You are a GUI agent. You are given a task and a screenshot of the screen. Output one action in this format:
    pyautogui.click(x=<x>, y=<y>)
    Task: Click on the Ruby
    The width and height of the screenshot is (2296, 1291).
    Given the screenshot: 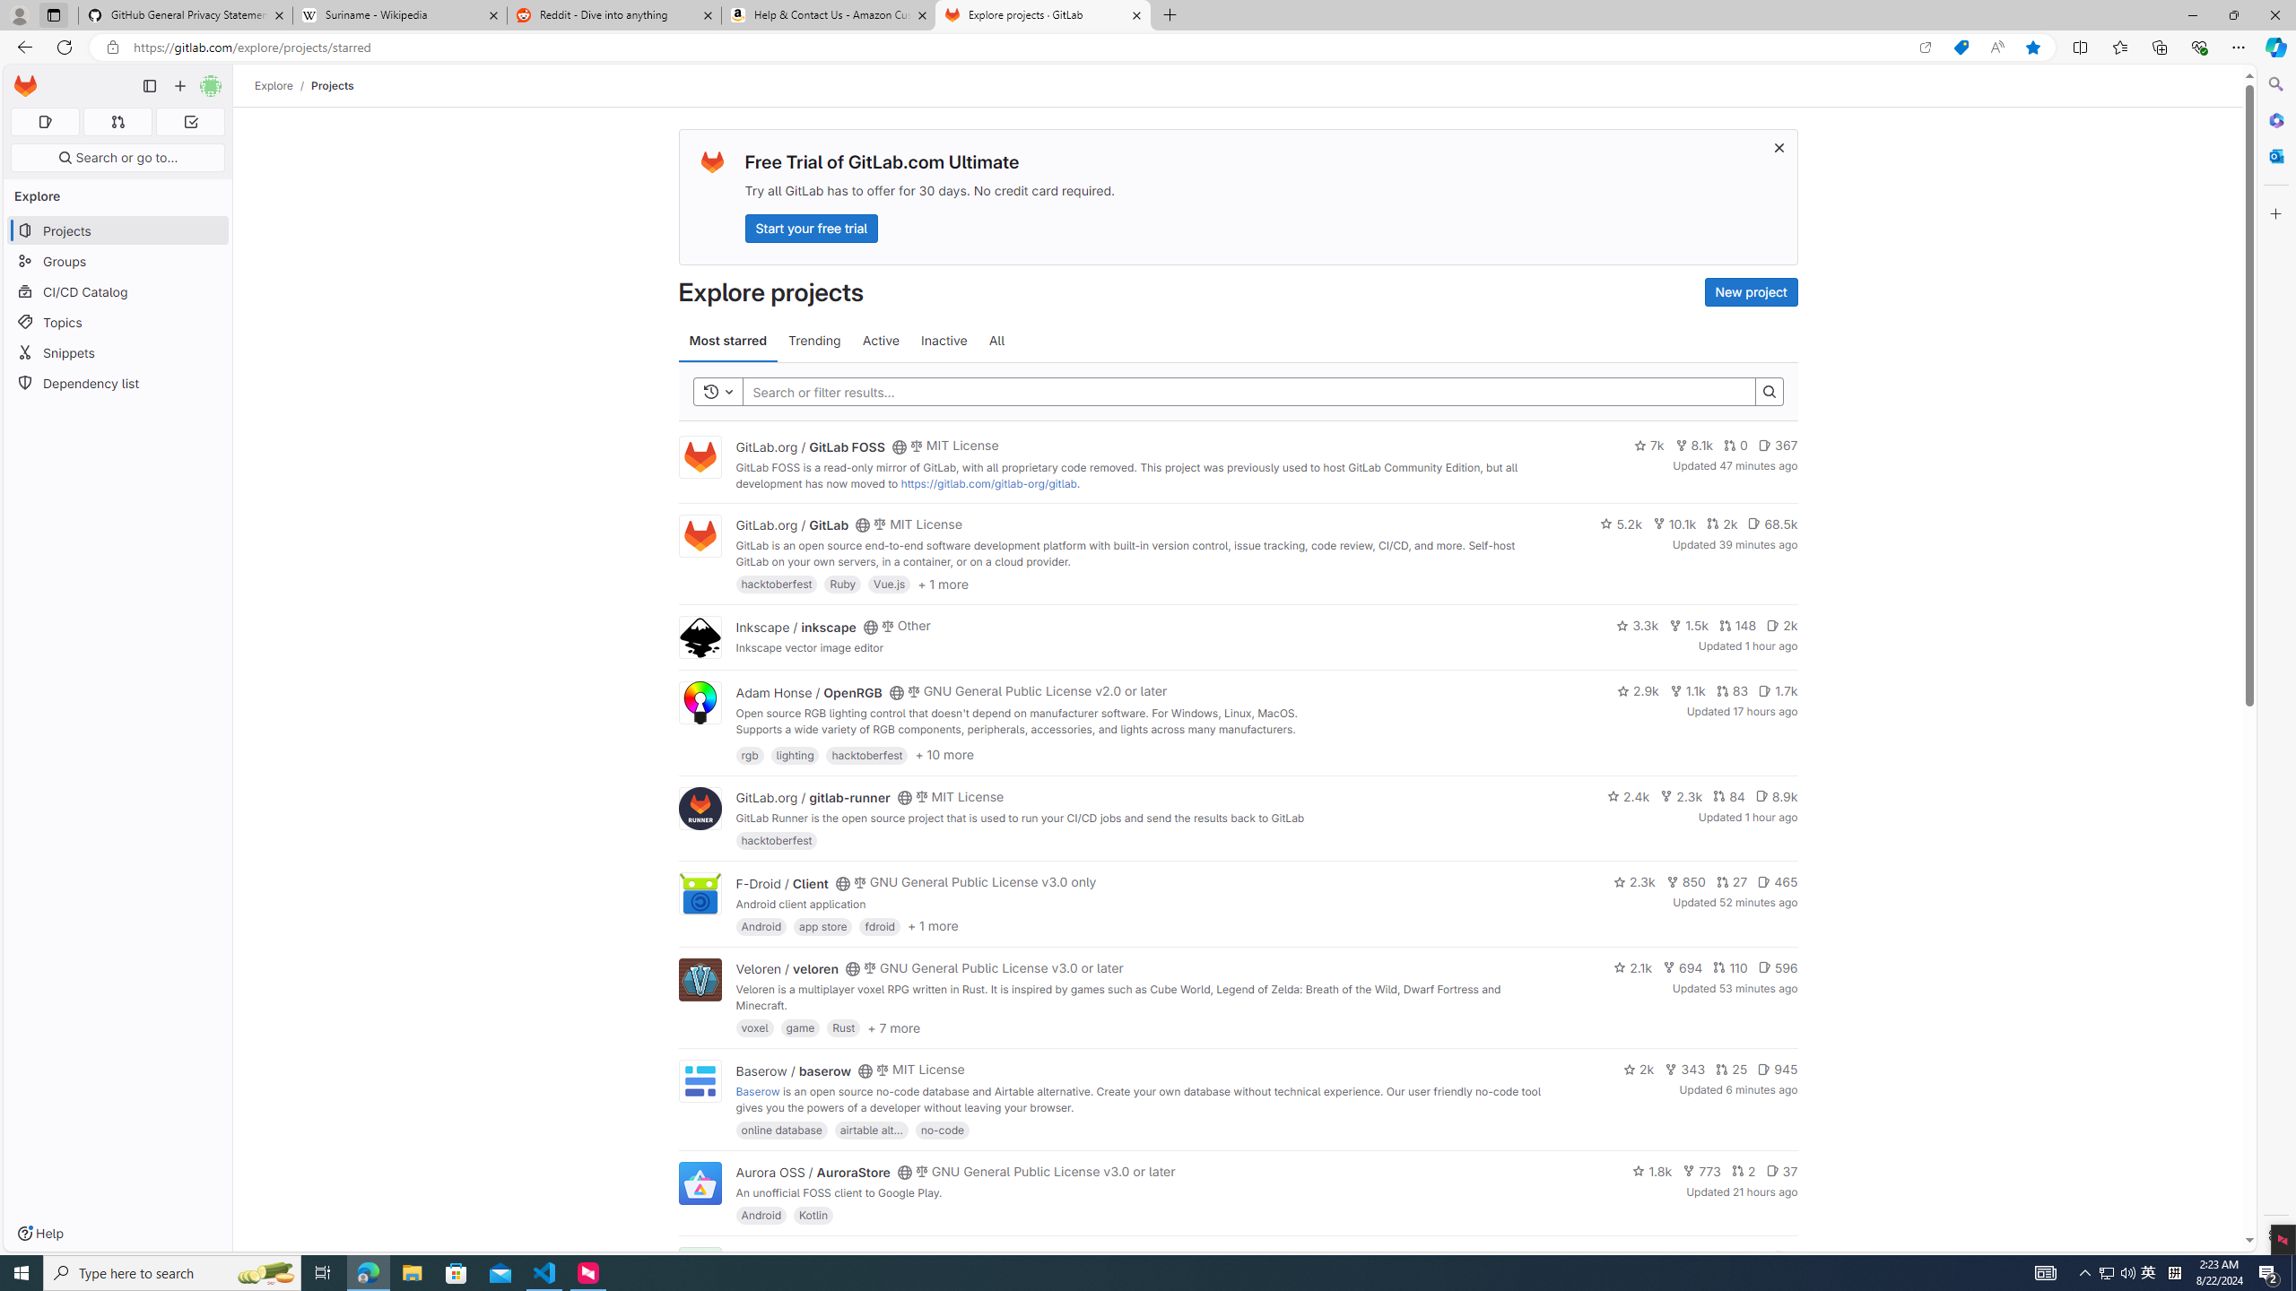 What is the action you would take?
    pyautogui.click(x=842, y=584)
    